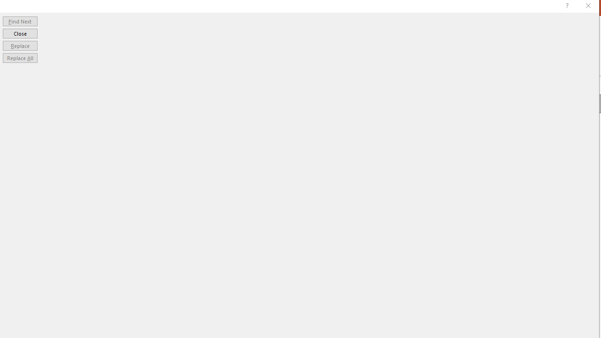  Describe the element at coordinates (511, 127) in the screenshot. I see `Fill` at that location.